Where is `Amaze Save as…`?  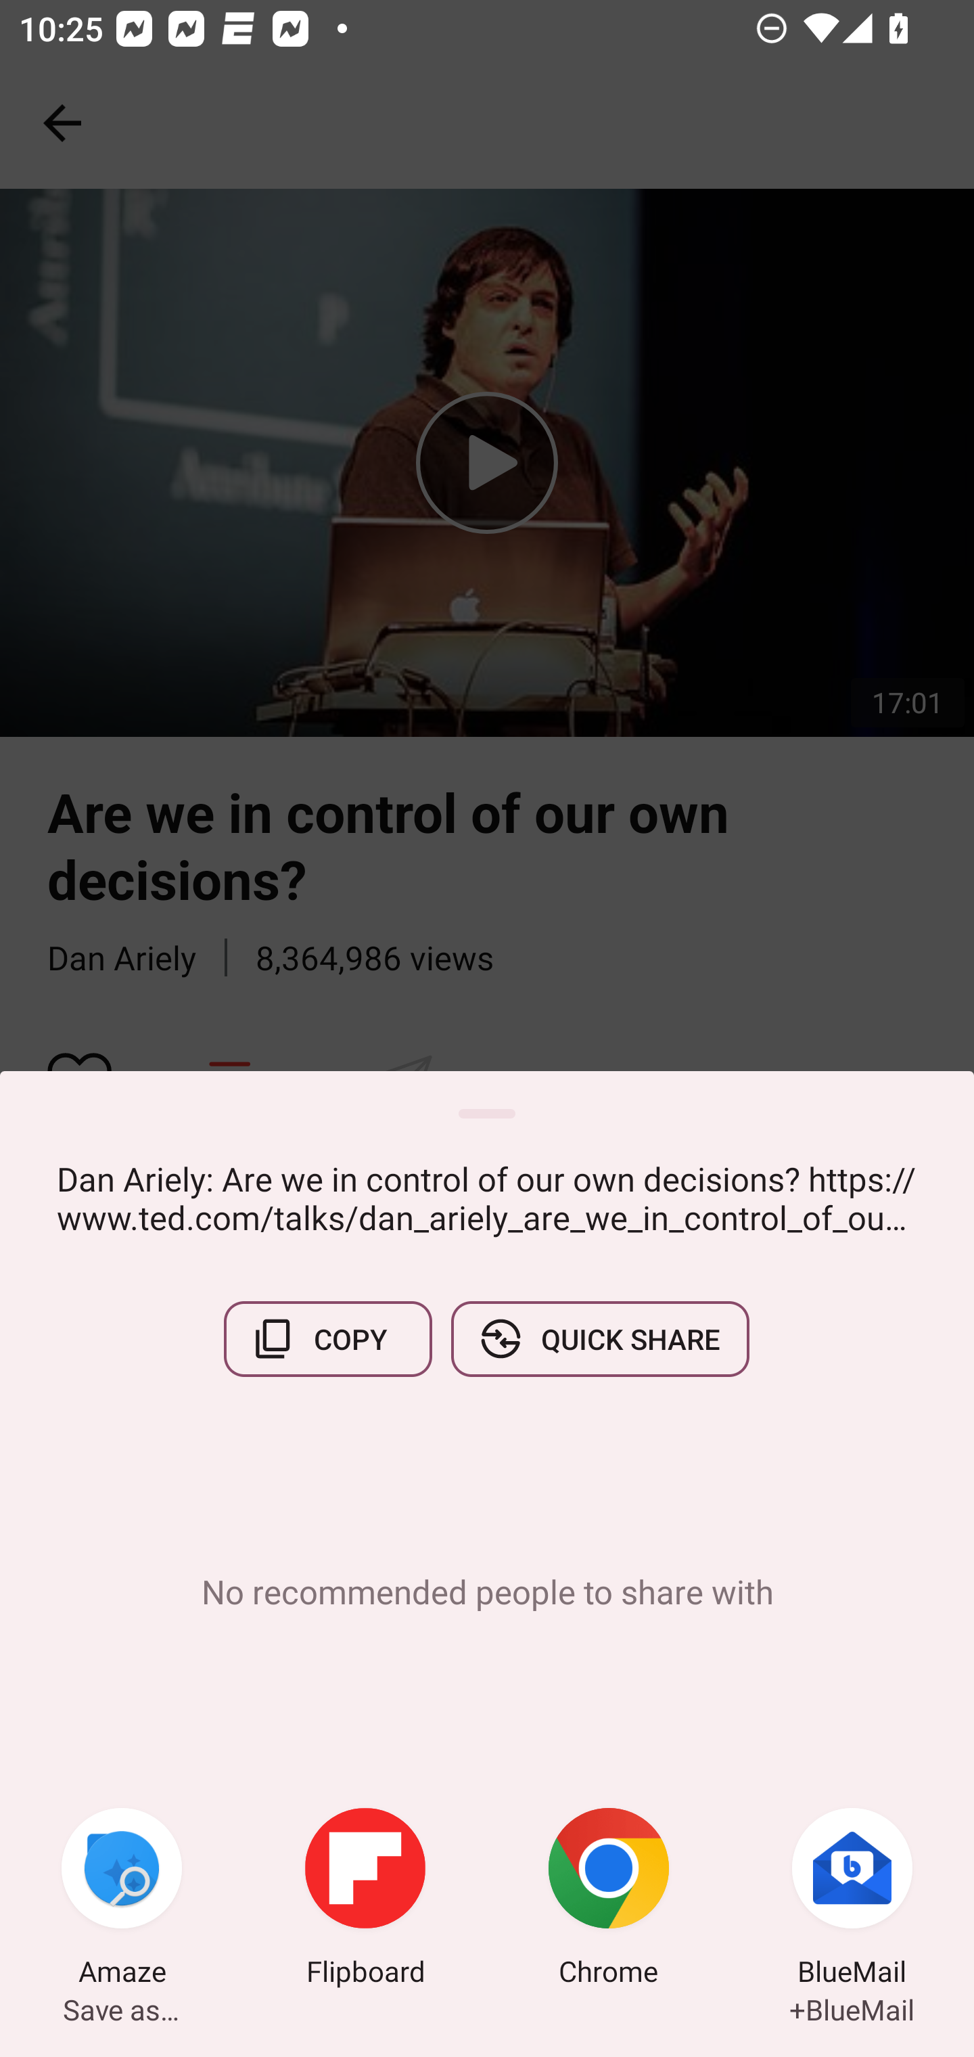 Amaze Save as… is located at coordinates (122, 1900).